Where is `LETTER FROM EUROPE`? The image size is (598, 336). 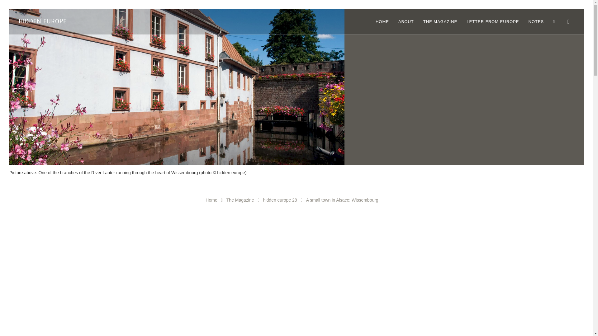
LETTER FROM EUROPE is located at coordinates (493, 22).